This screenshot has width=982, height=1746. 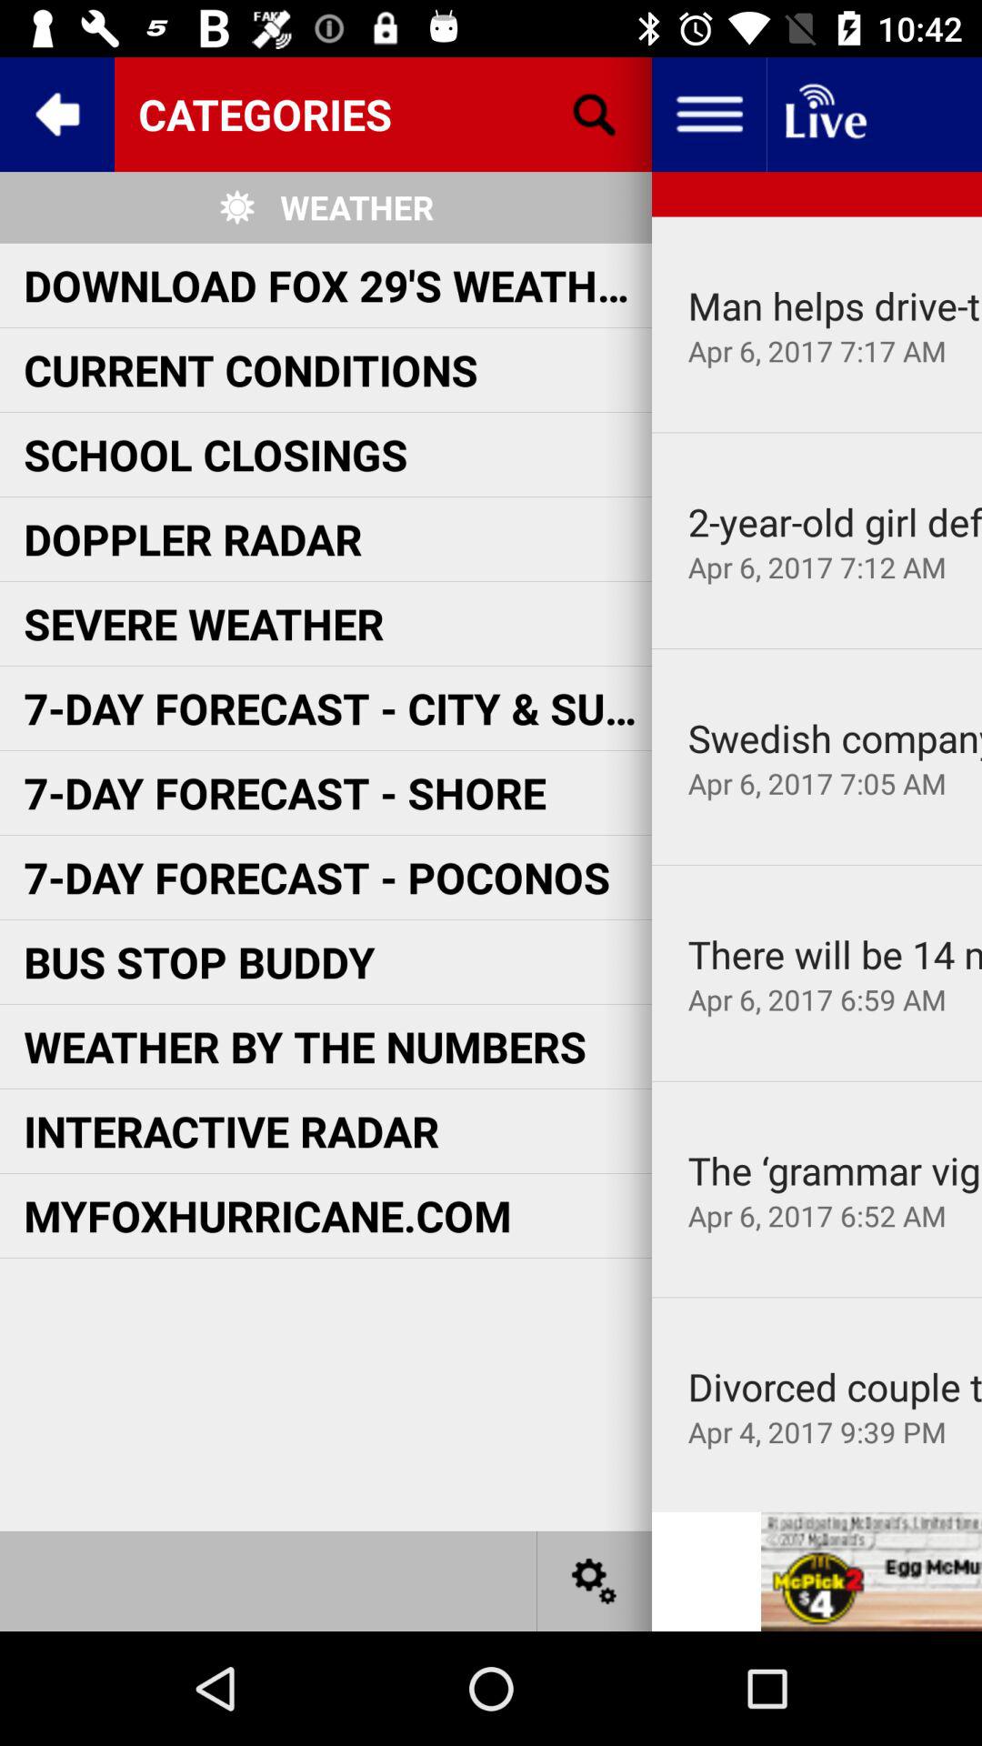 What do you see at coordinates (871, 1571) in the screenshot?
I see `embedded advert` at bounding box center [871, 1571].